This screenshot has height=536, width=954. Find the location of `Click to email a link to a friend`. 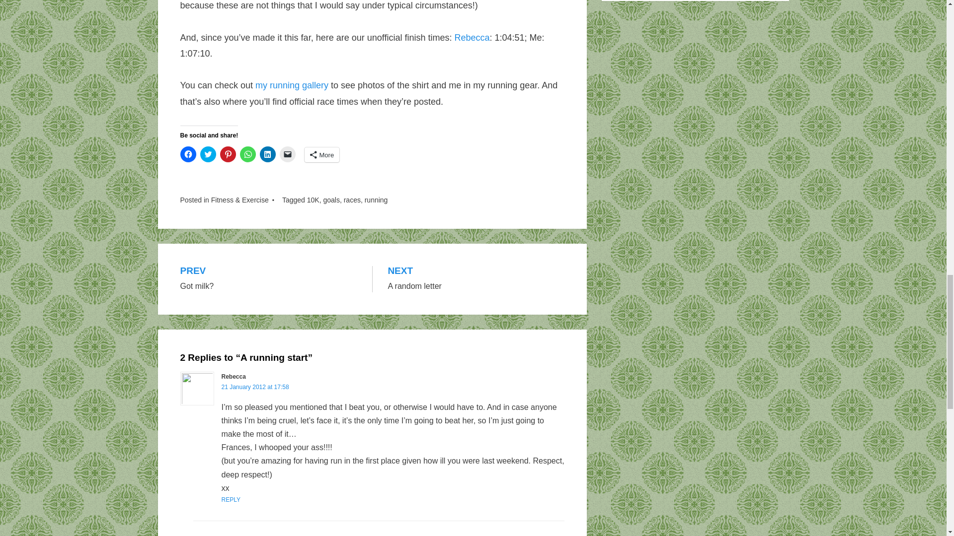

Click to email a link to a friend is located at coordinates (287, 154).